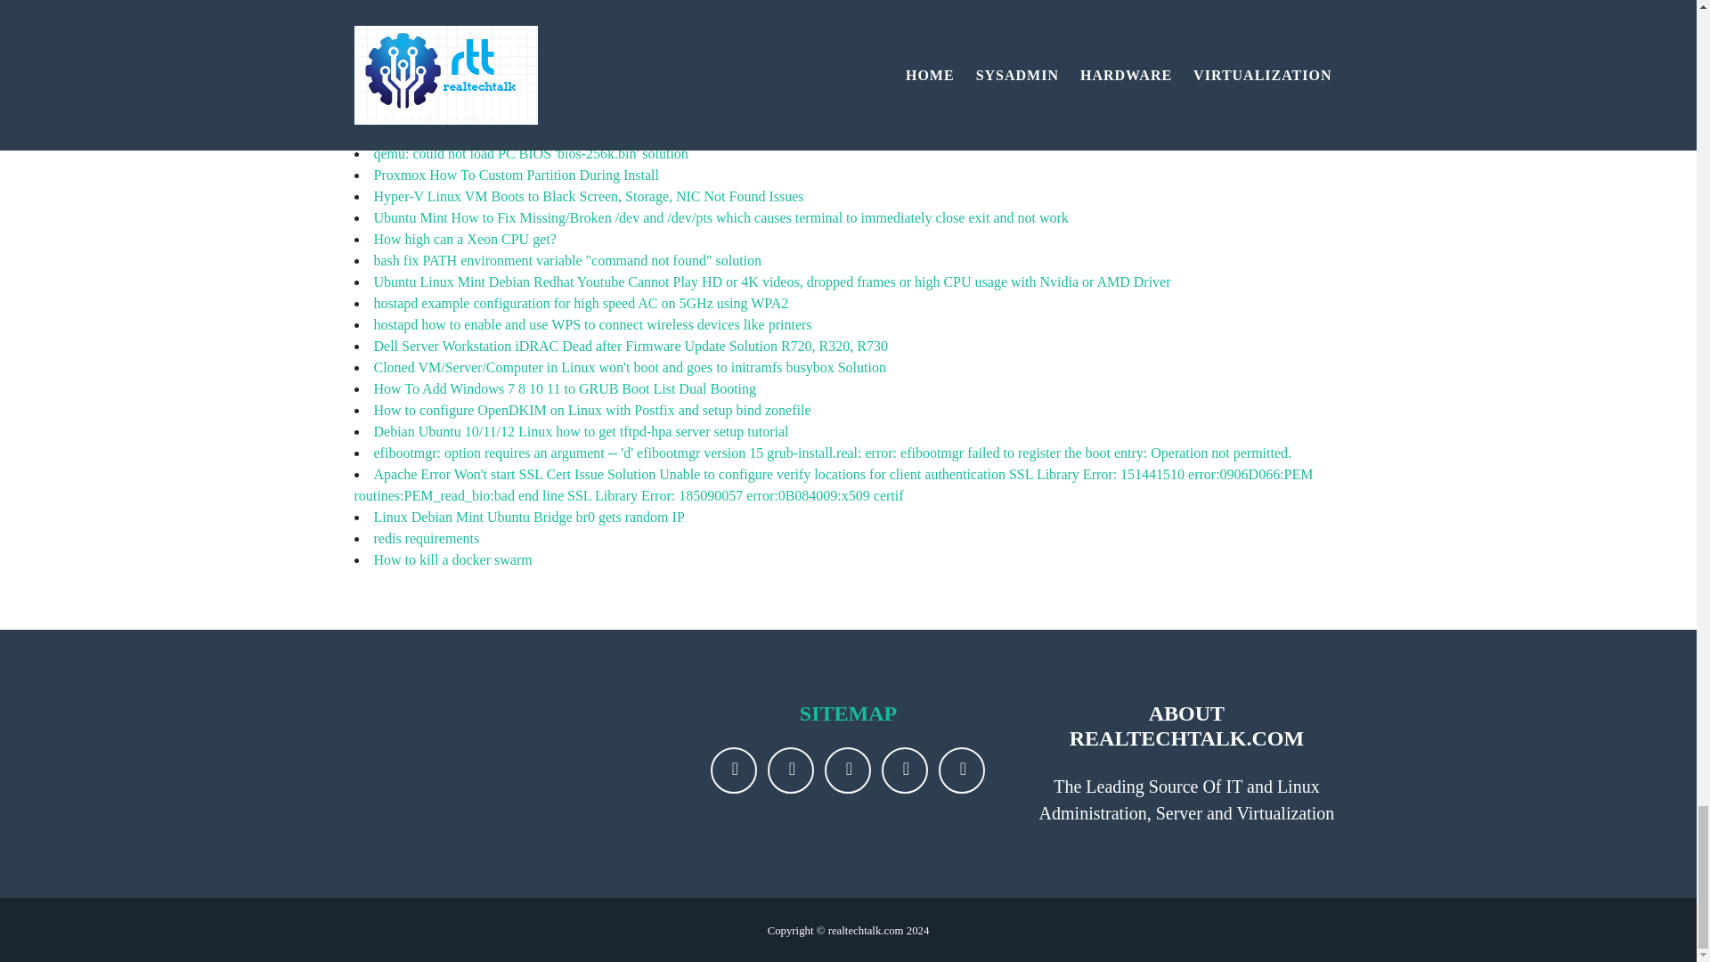 The width and height of the screenshot is (1710, 962). What do you see at coordinates (517, 175) in the screenshot?
I see `Proxmox How To Custom Partition During Install` at bounding box center [517, 175].